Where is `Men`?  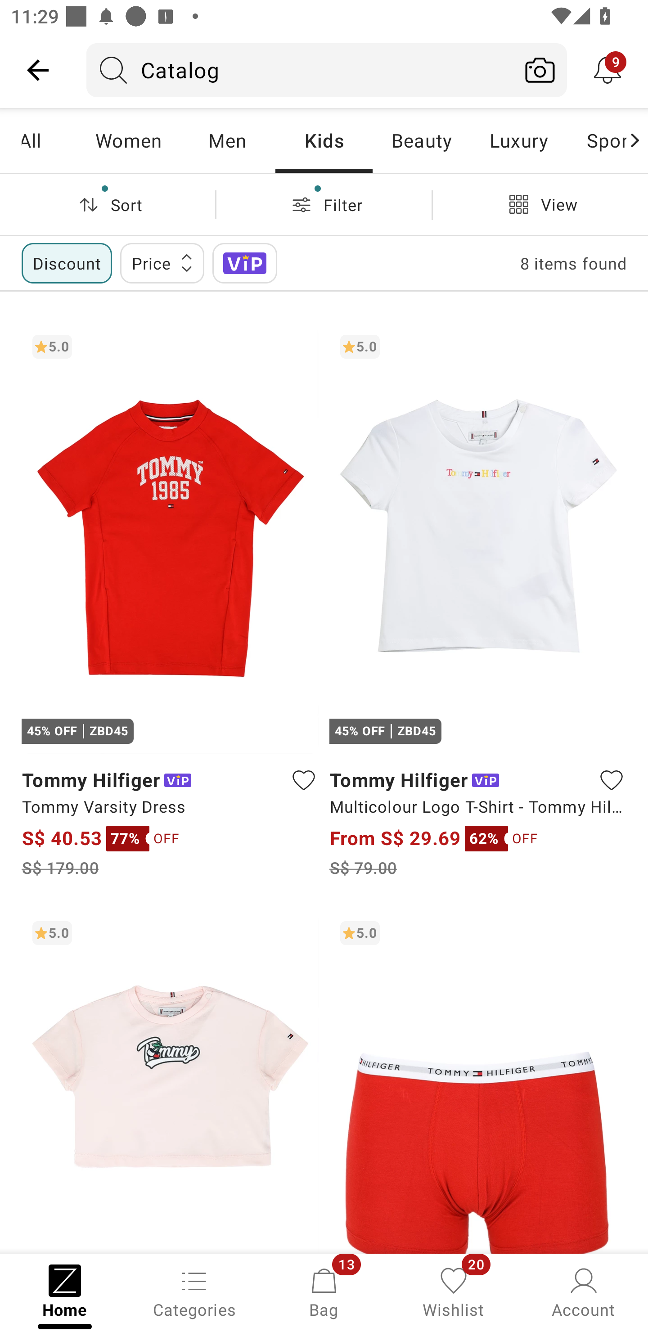
Men is located at coordinates (227, 140).